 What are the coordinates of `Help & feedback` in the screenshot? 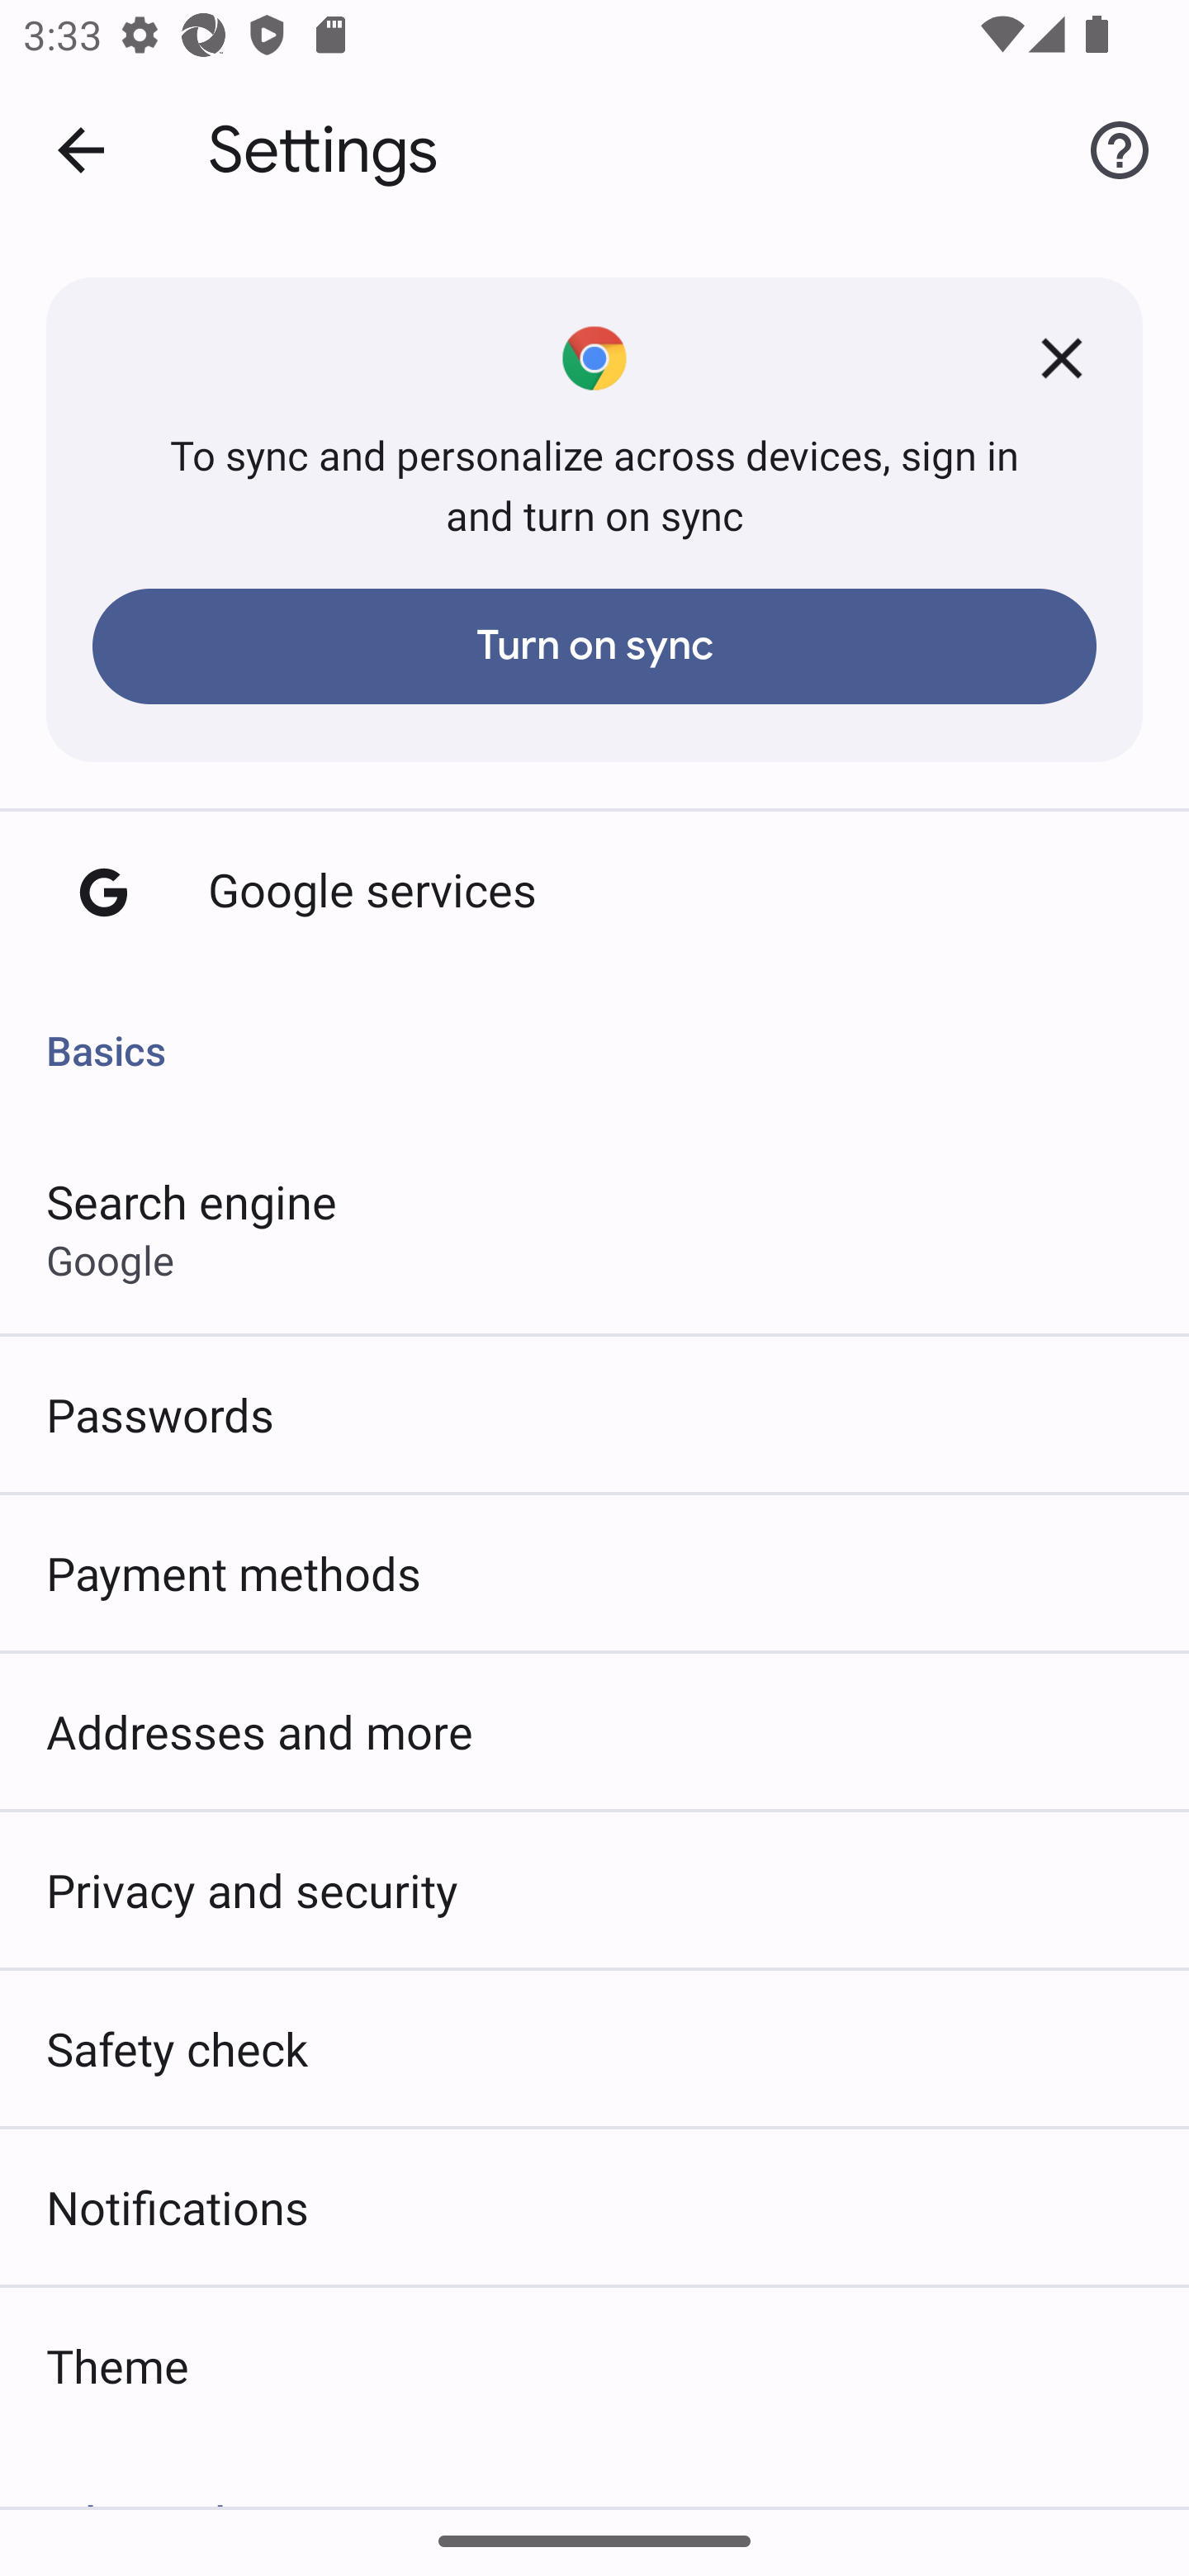 It's located at (1120, 149).